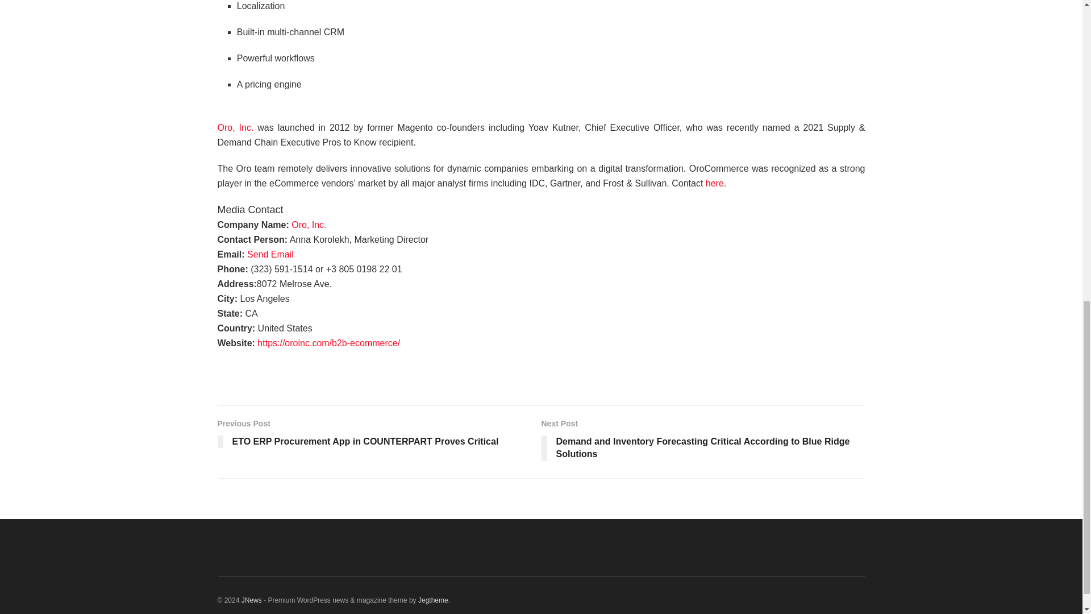 The image size is (1091, 614). What do you see at coordinates (715, 183) in the screenshot?
I see `here` at bounding box center [715, 183].